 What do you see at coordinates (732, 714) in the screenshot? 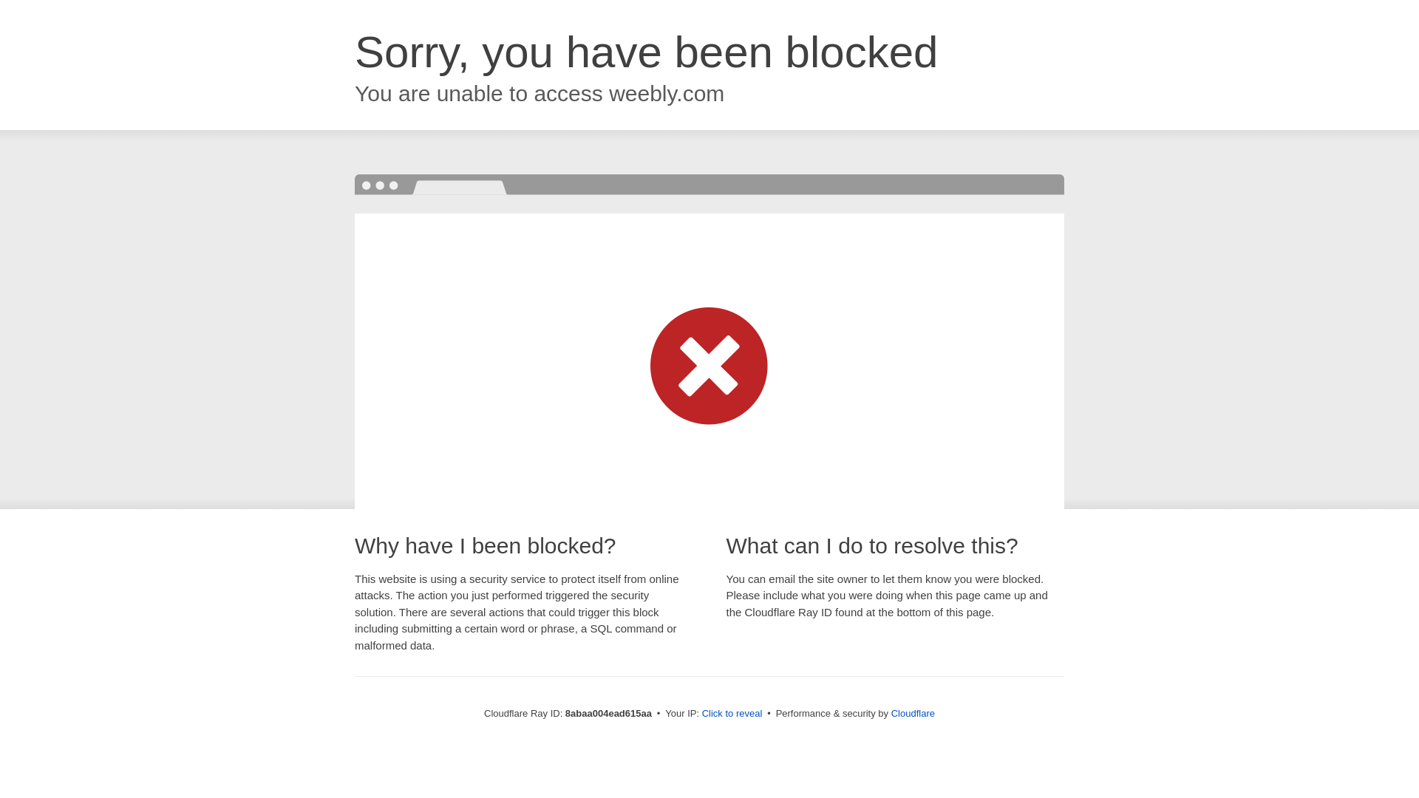
I see `Click to reveal` at bounding box center [732, 714].